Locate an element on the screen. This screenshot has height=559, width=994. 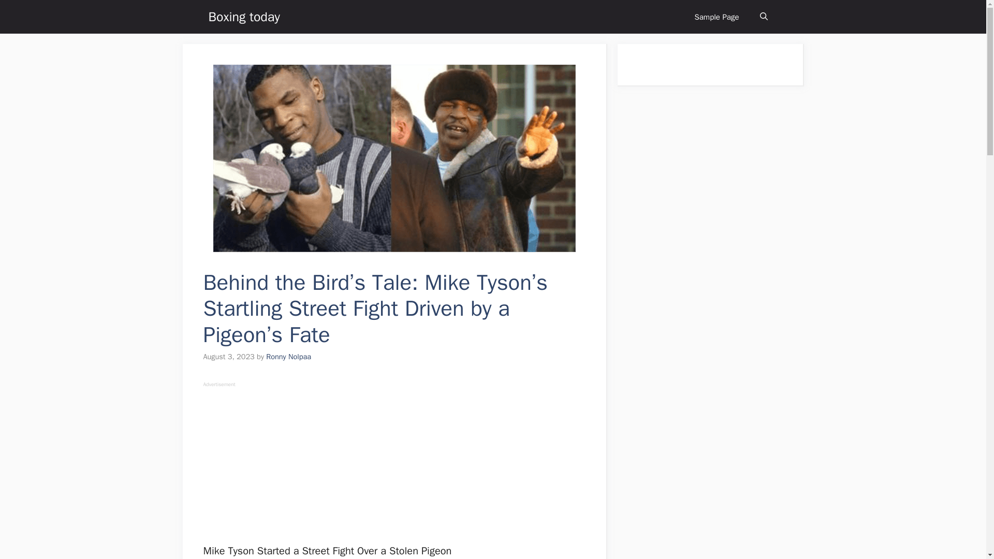
Ronny Nolpaa is located at coordinates (288, 356).